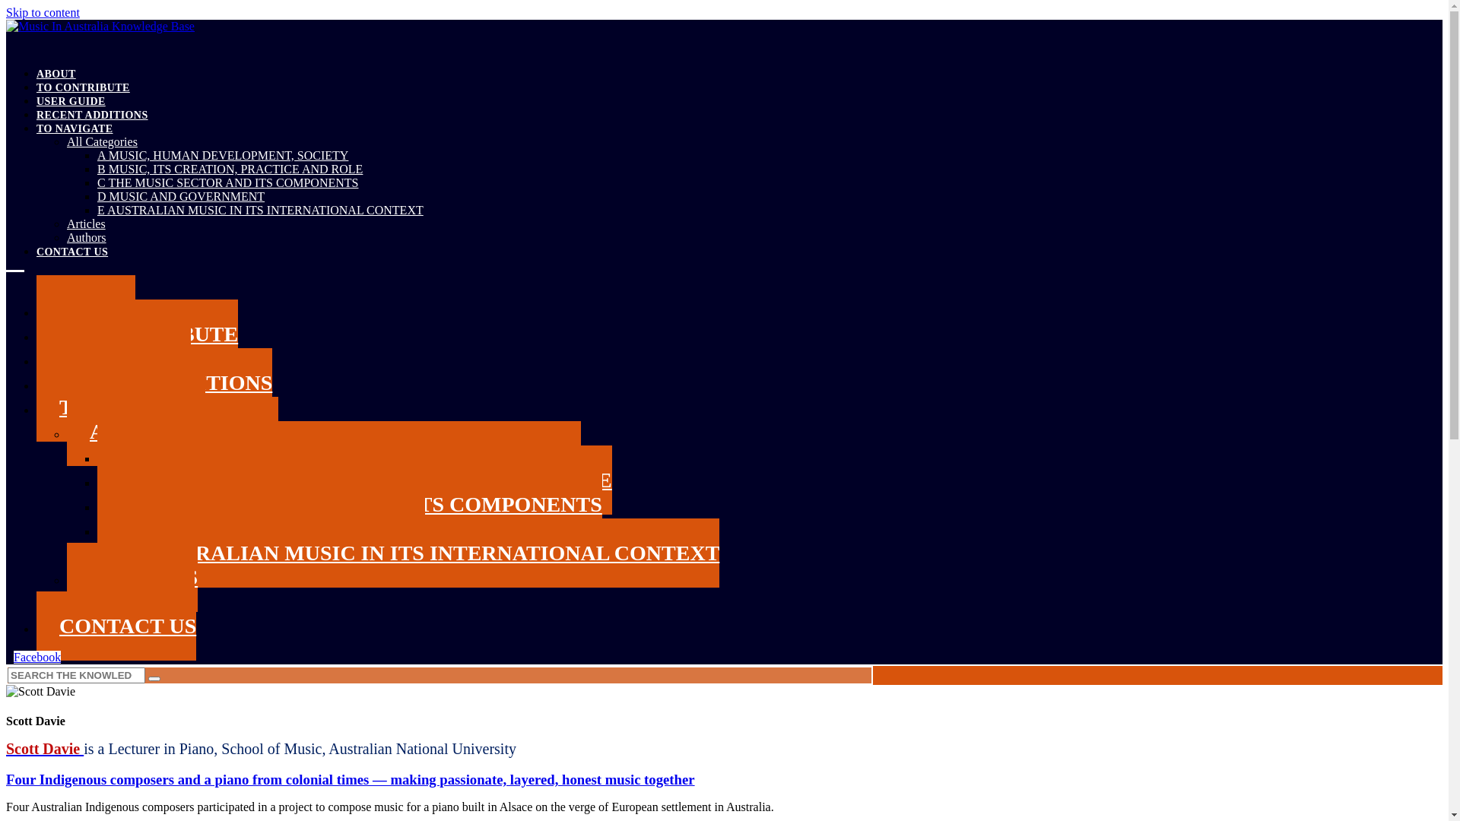 The height and width of the screenshot is (821, 1460). Describe the element at coordinates (87, 237) in the screenshot. I see `Authors` at that location.